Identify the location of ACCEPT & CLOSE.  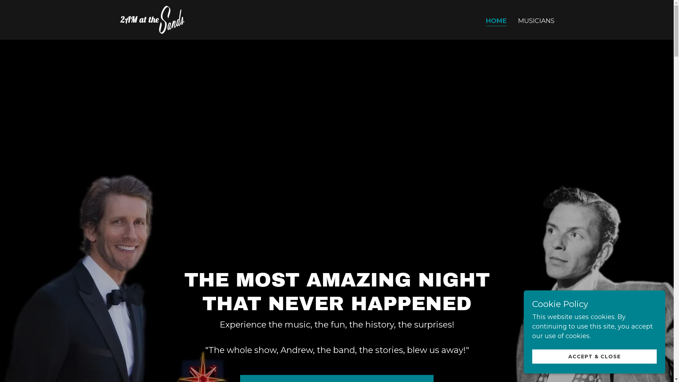
(594, 357).